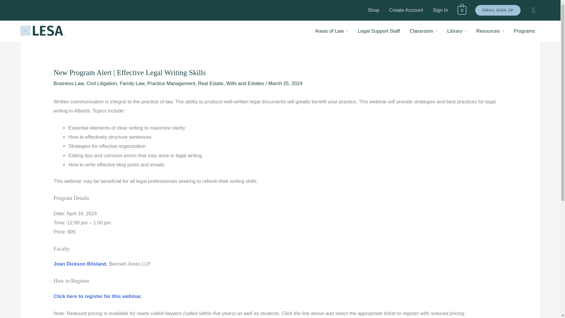  I want to click on Legal Support Staff, so click(379, 31).